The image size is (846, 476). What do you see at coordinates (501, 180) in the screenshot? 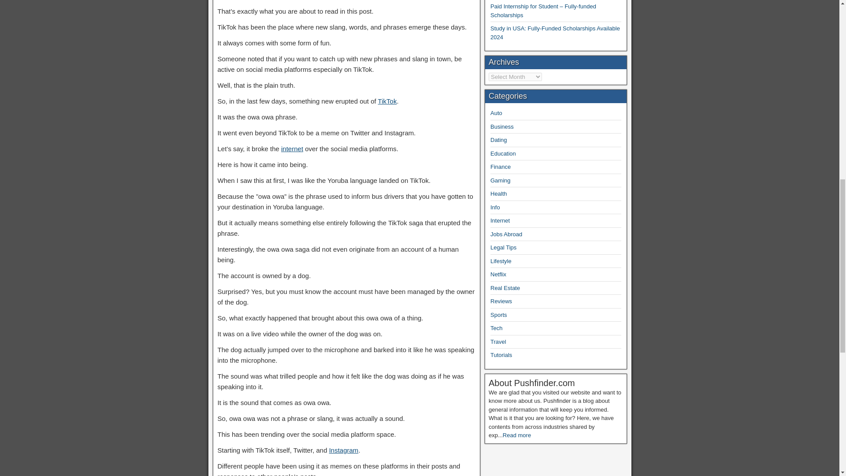
I see `Gaming` at bounding box center [501, 180].